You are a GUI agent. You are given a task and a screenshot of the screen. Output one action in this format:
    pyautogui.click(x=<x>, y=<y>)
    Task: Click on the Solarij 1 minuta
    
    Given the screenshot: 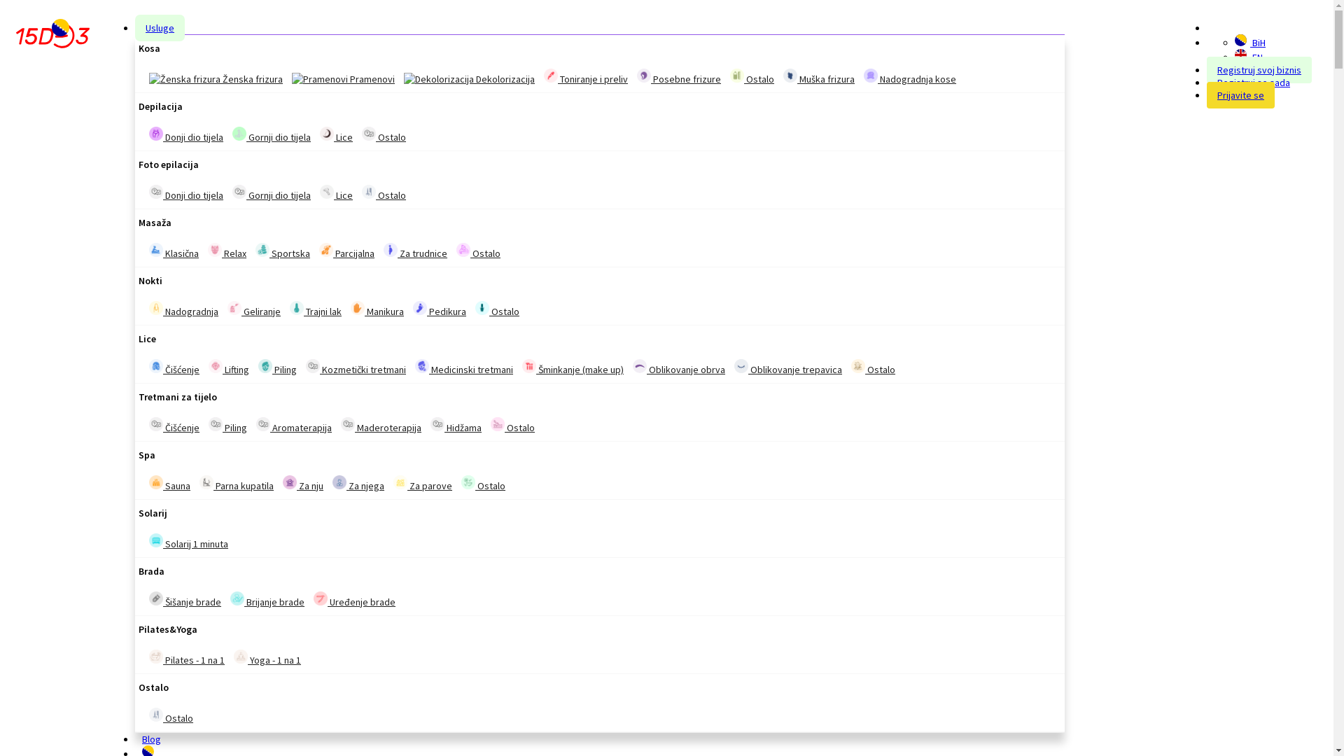 What is the action you would take?
    pyautogui.click(x=156, y=540)
    